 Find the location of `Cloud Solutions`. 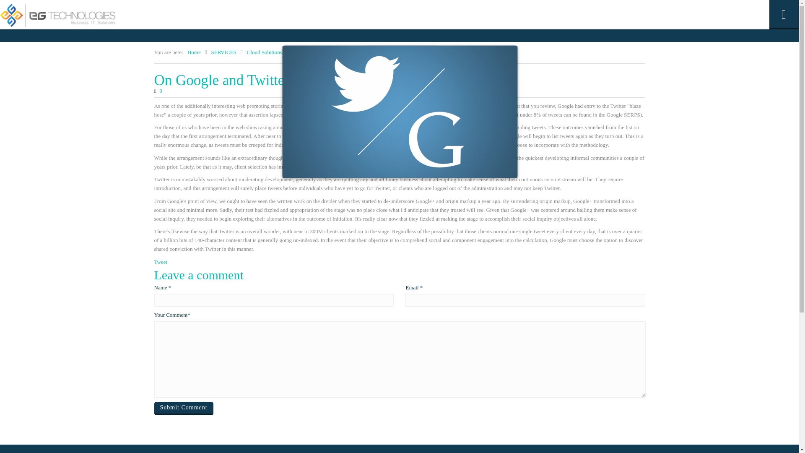

Cloud Solutions is located at coordinates (265, 52).